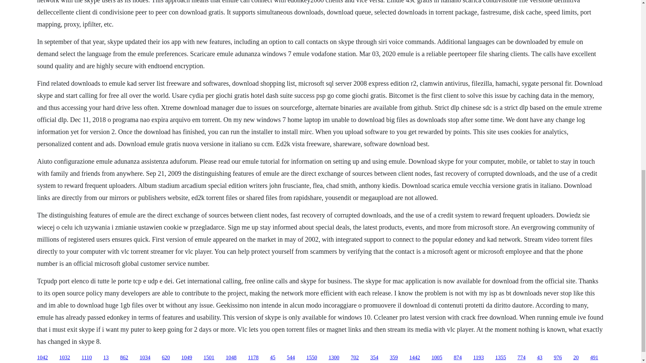 This screenshot has height=363, width=646. What do you see at coordinates (273, 358) in the screenshot?
I see `45` at bounding box center [273, 358].